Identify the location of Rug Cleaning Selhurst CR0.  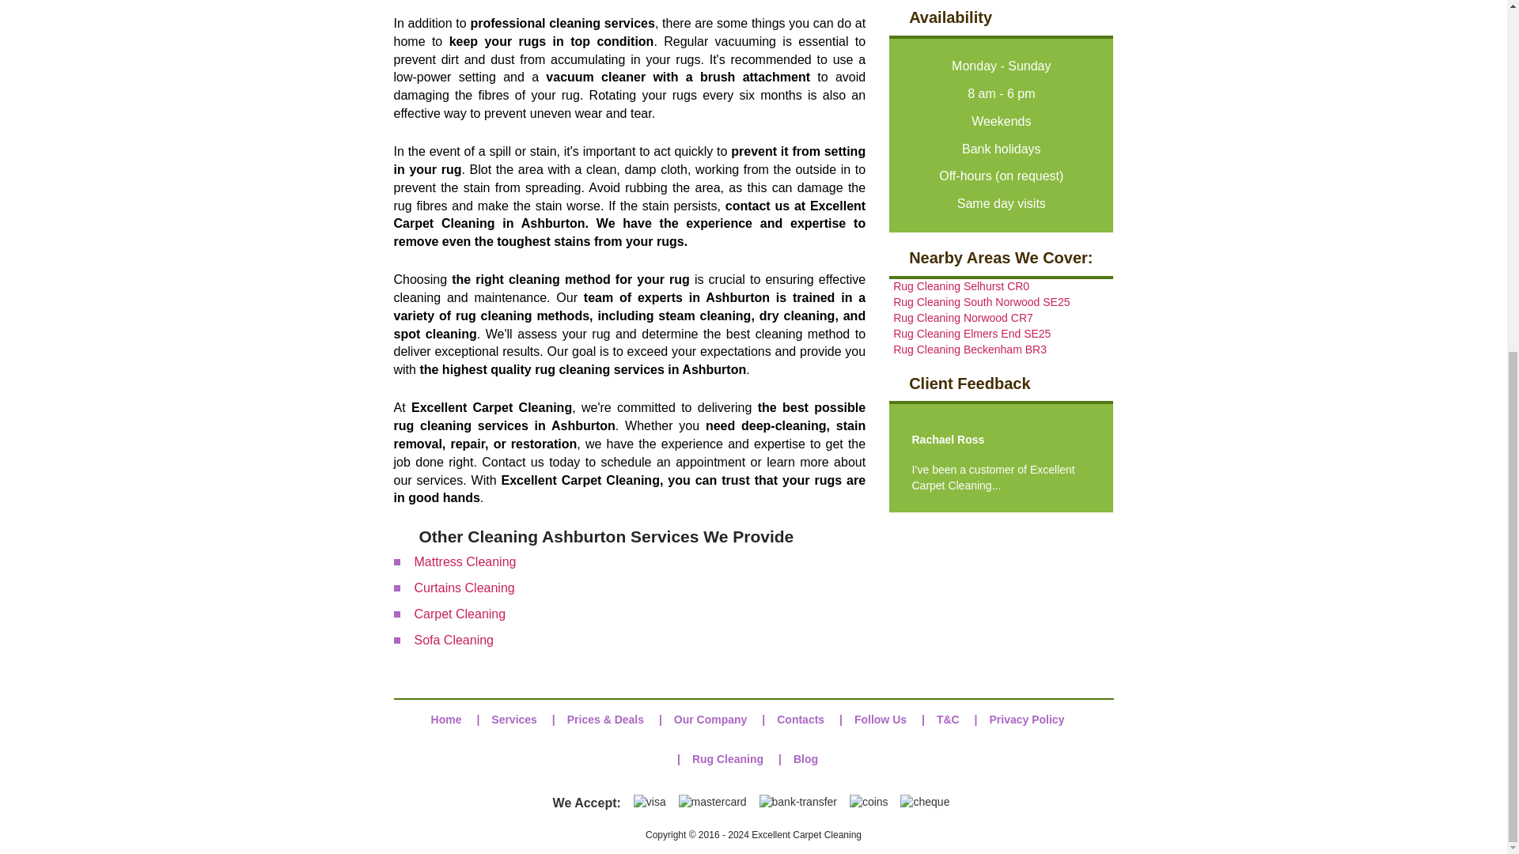
(960, 286).